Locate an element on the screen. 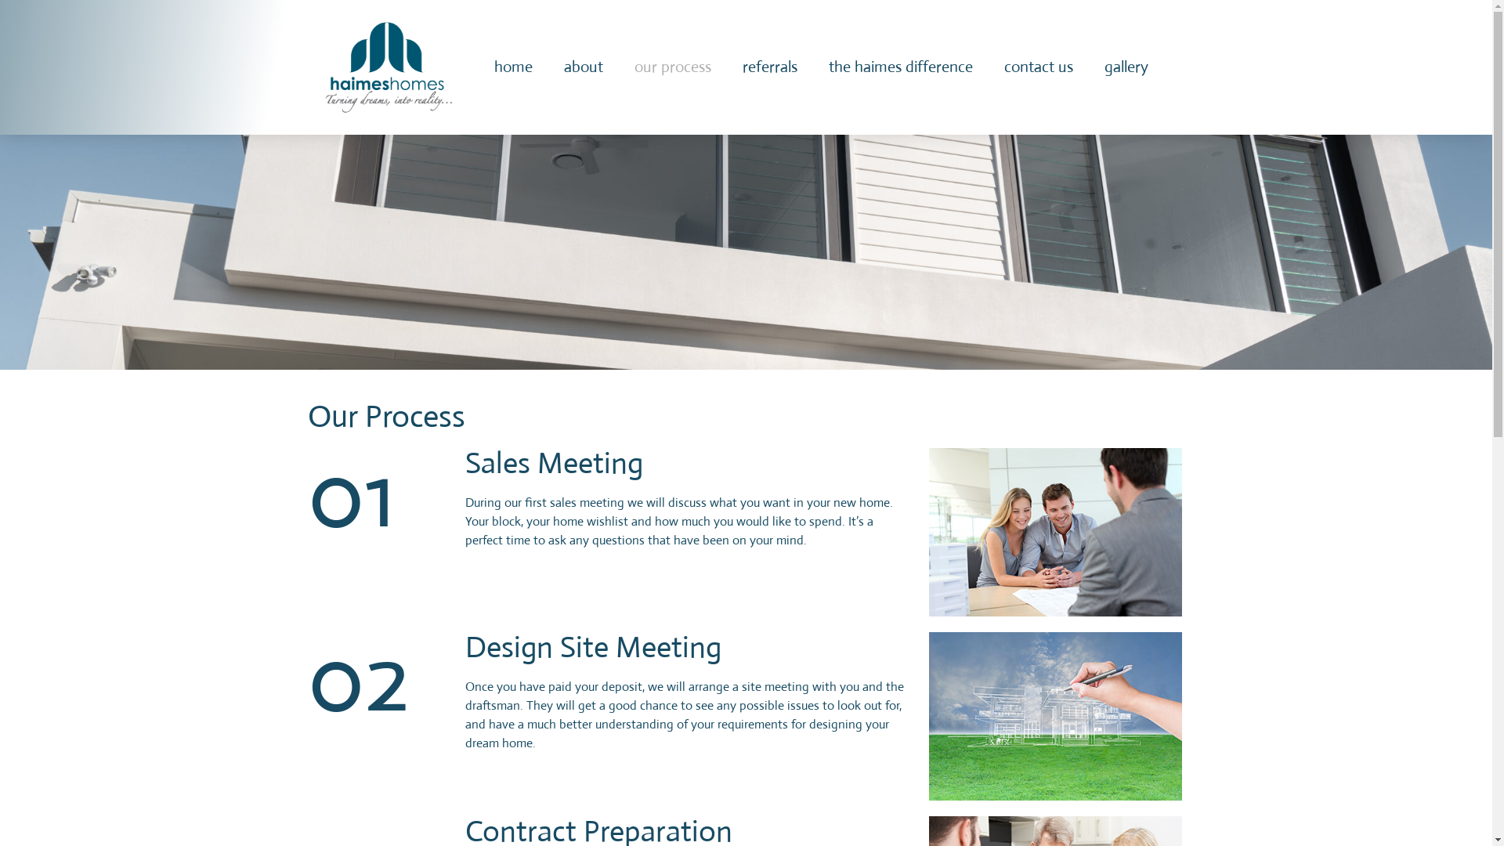  the haimes difference is located at coordinates (901, 67).